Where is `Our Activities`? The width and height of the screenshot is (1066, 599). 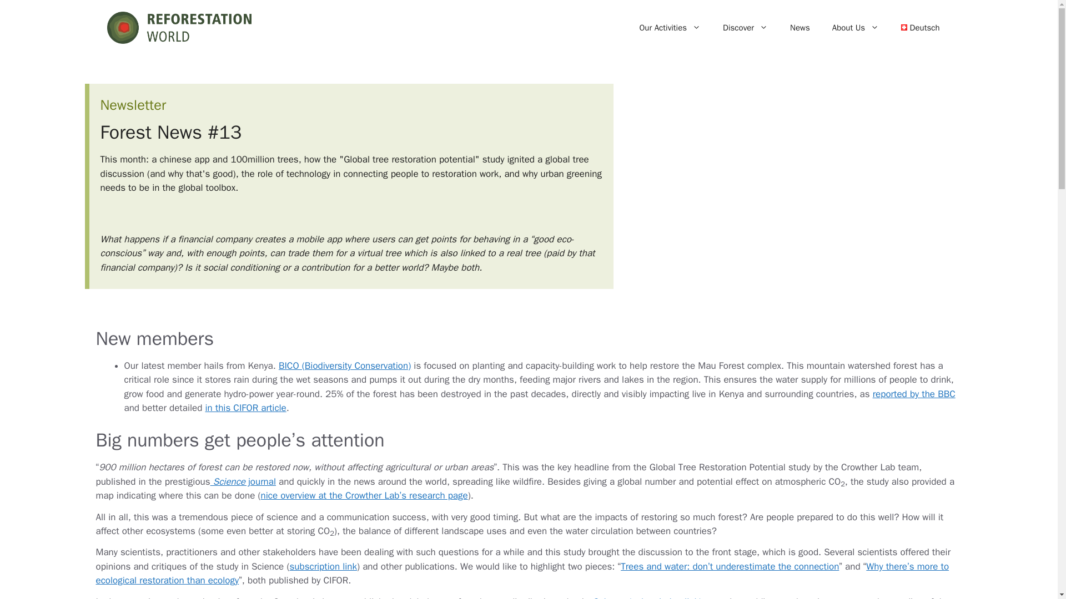 Our Activities is located at coordinates (670, 28).